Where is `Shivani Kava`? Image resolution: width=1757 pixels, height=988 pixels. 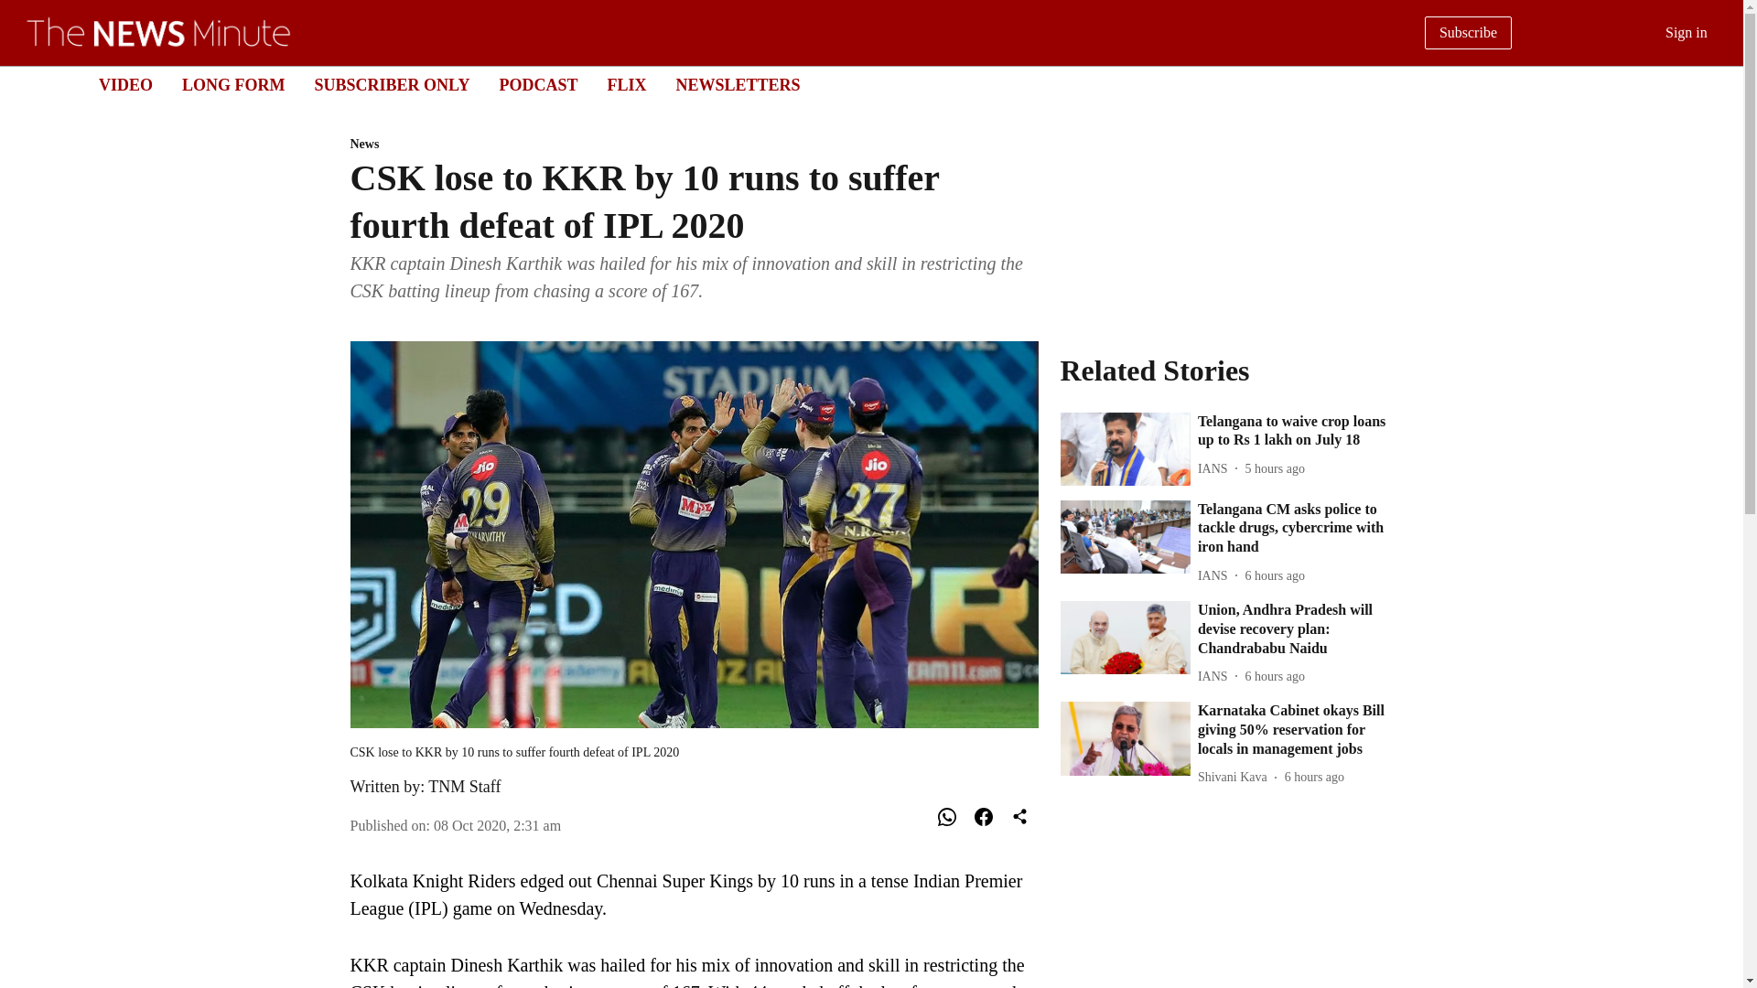
Shivani Kava is located at coordinates (1236, 777).